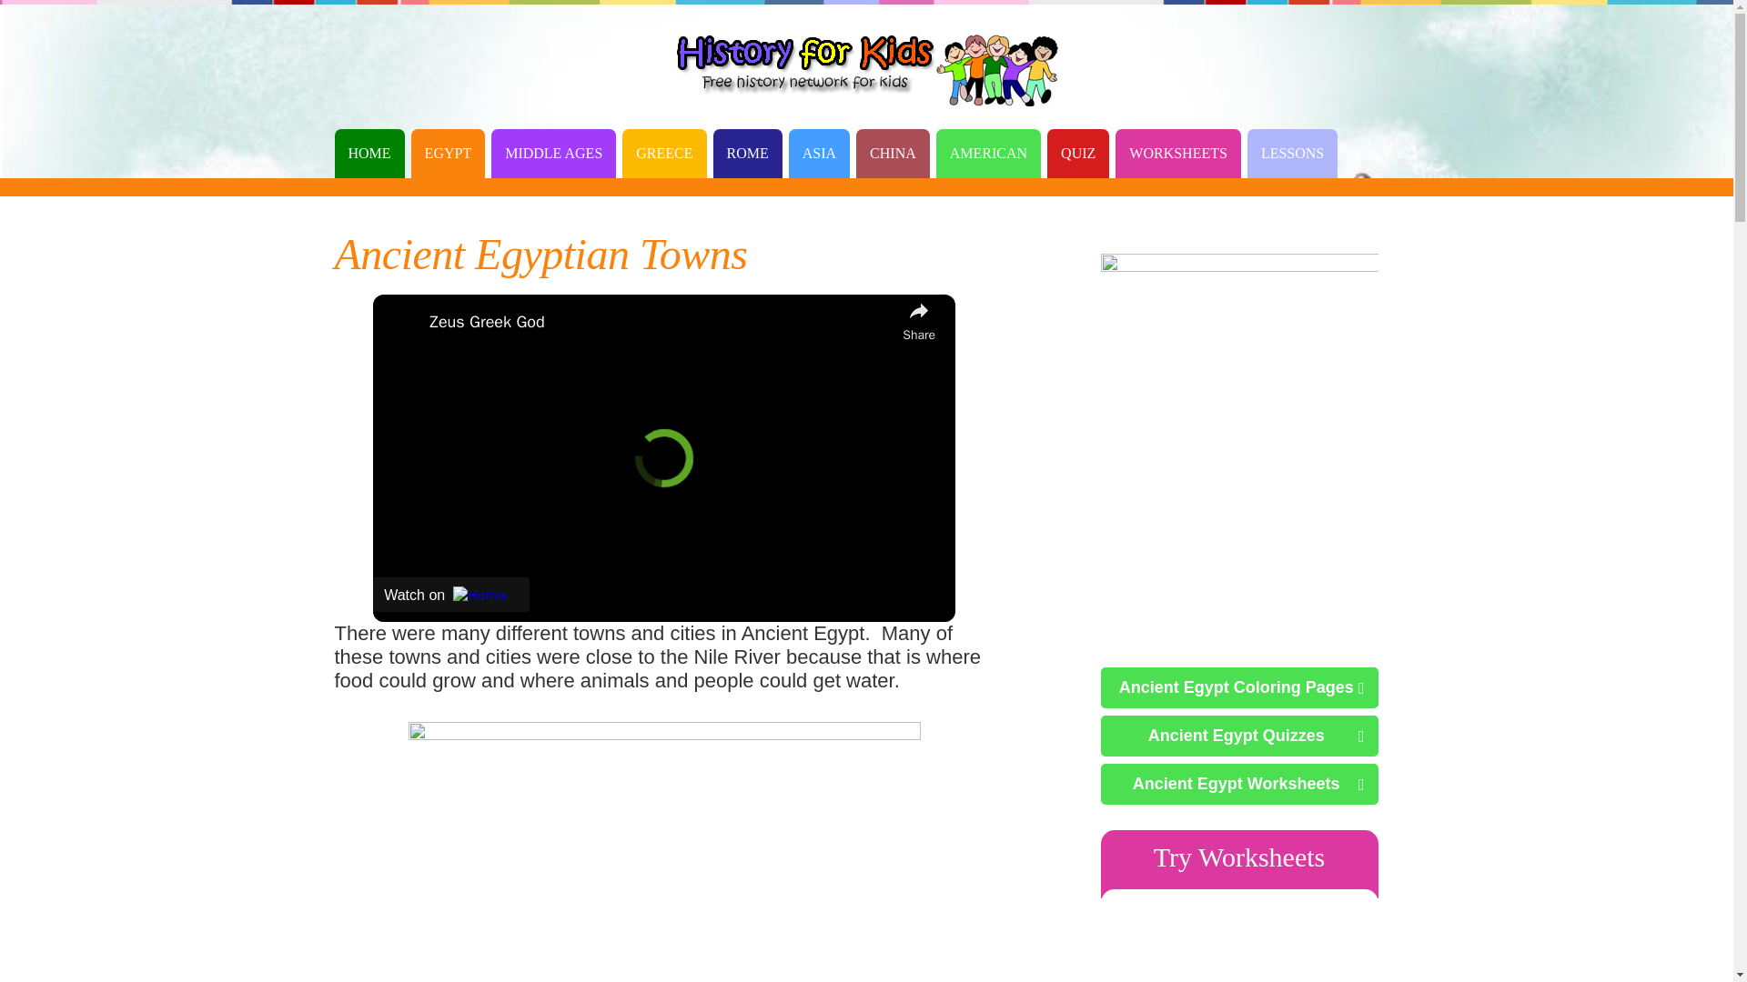  Describe the element at coordinates (1239, 784) in the screenshot. I see `Ancient Egypt Worksheets` at that location.